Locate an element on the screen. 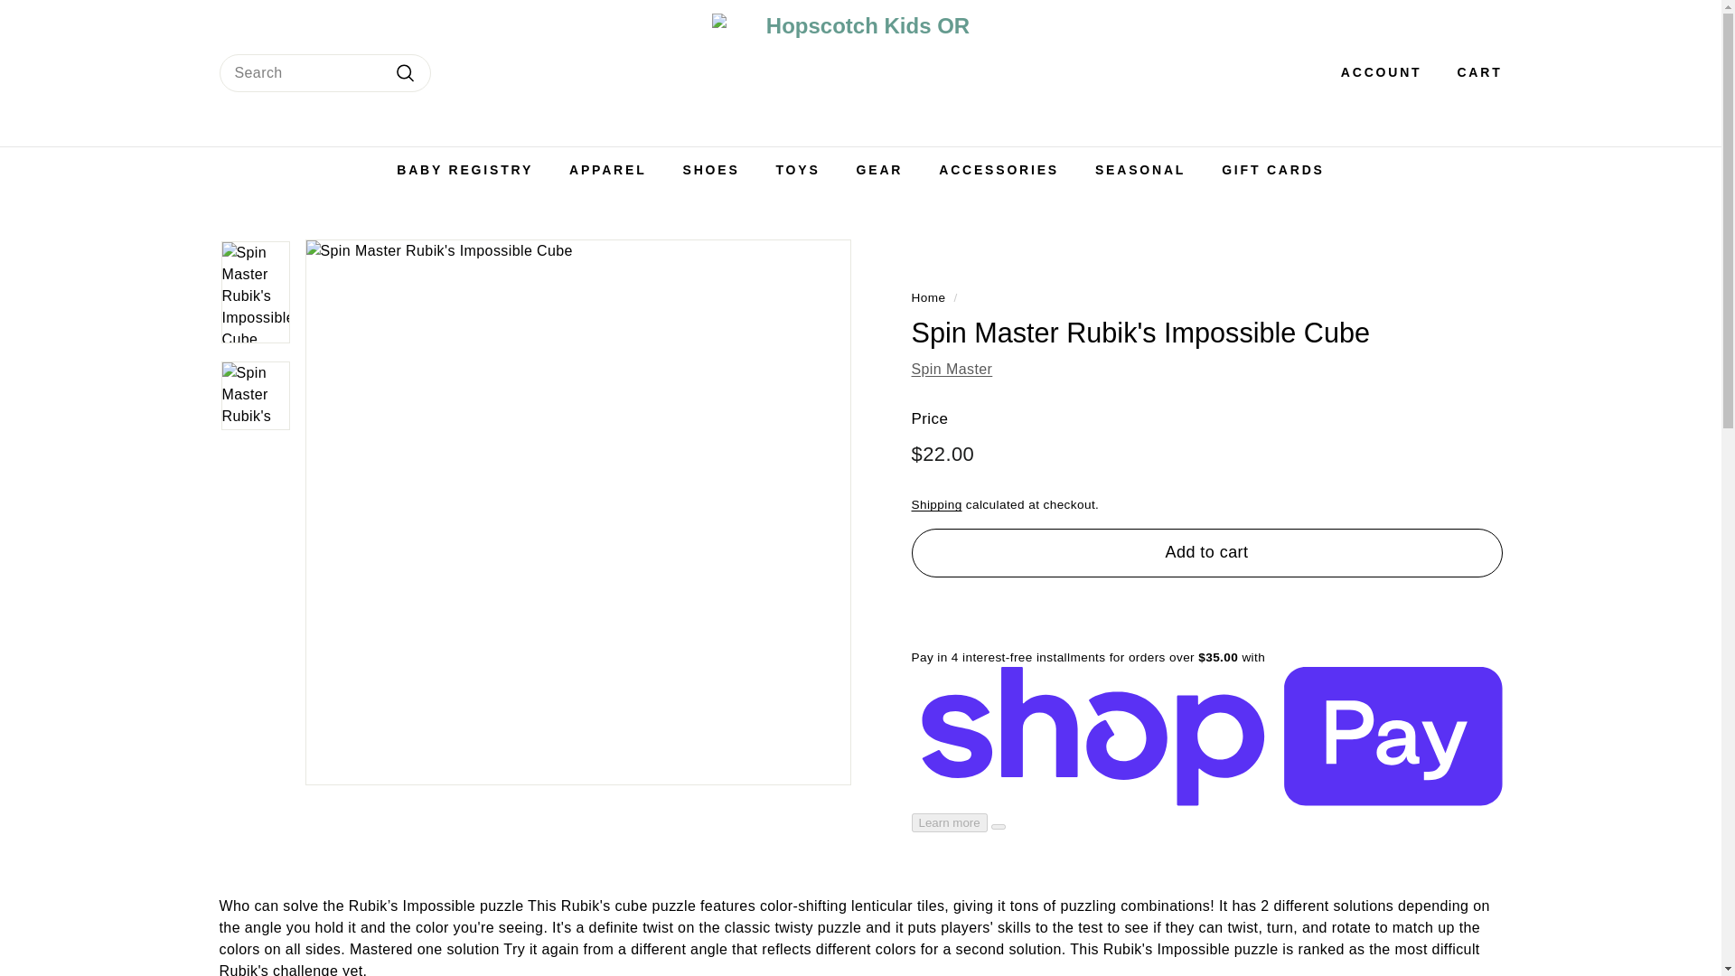 Image resolution: width=1735 pixels, height=976 pixels. Back to the frontpage is located at coordinates (928, 296).